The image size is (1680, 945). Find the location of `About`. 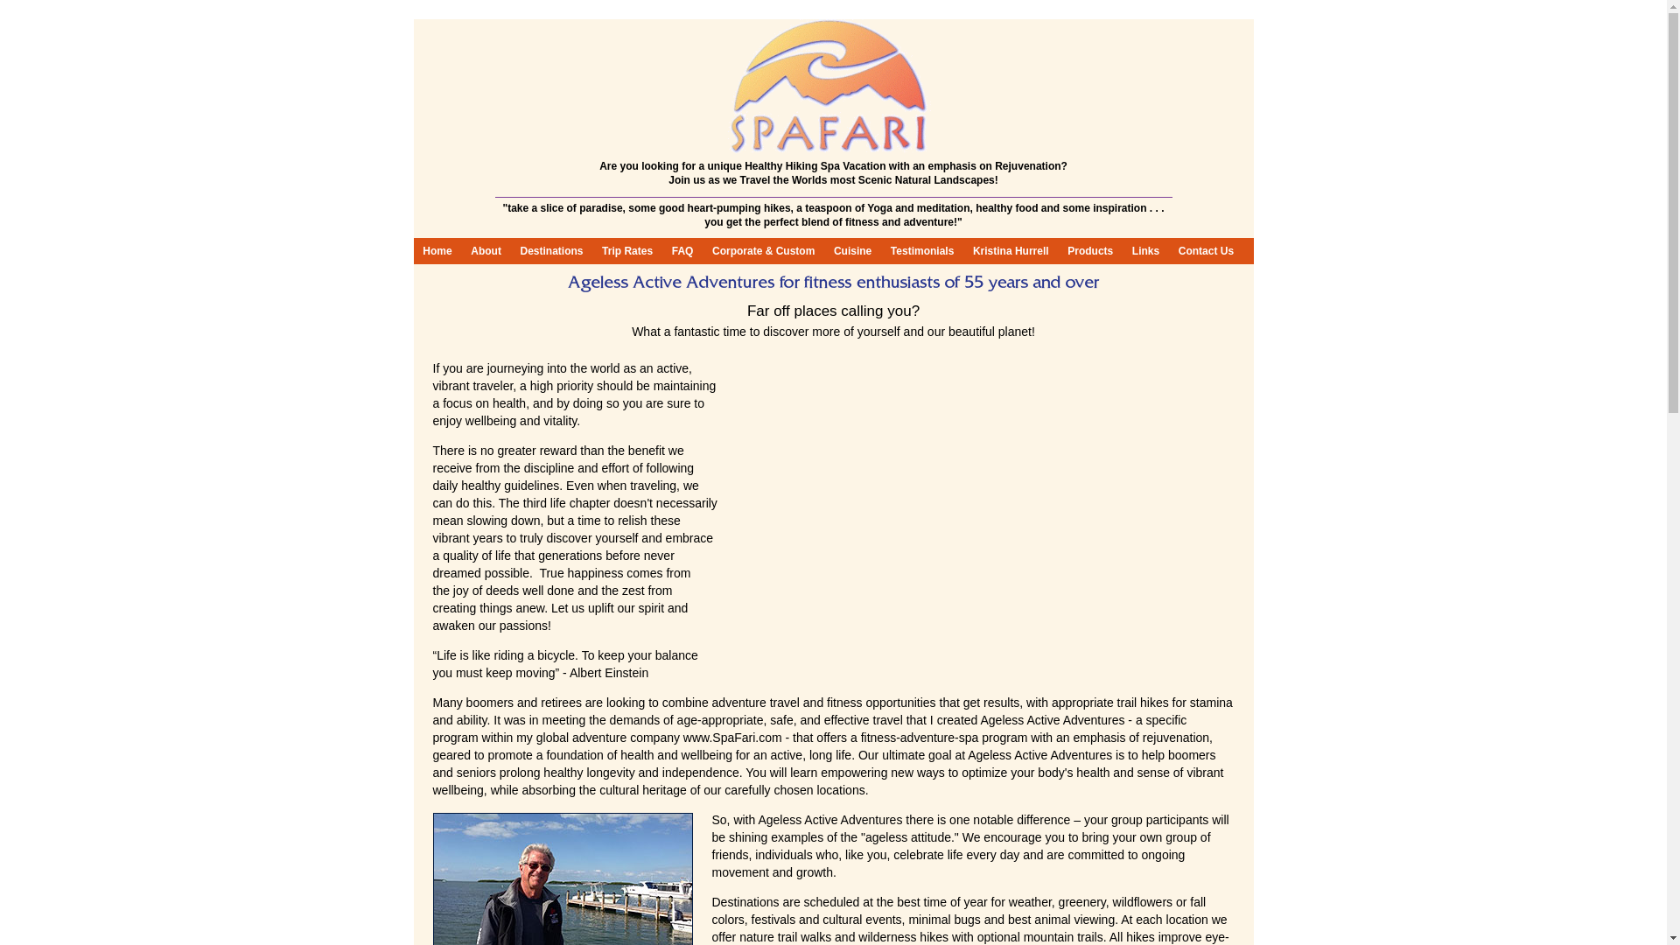

About is located at coordinates (485, 251).